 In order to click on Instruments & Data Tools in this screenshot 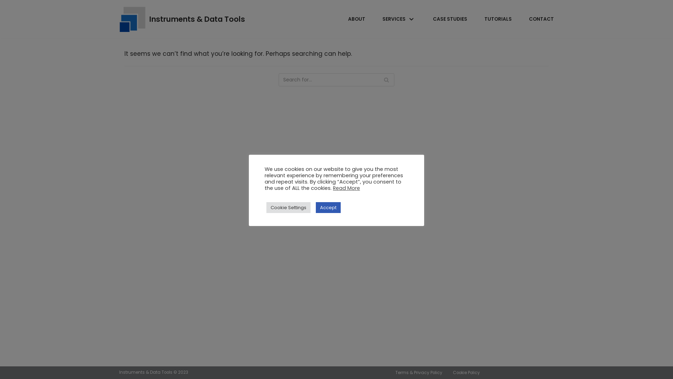, I will do `click(182, 19)`.